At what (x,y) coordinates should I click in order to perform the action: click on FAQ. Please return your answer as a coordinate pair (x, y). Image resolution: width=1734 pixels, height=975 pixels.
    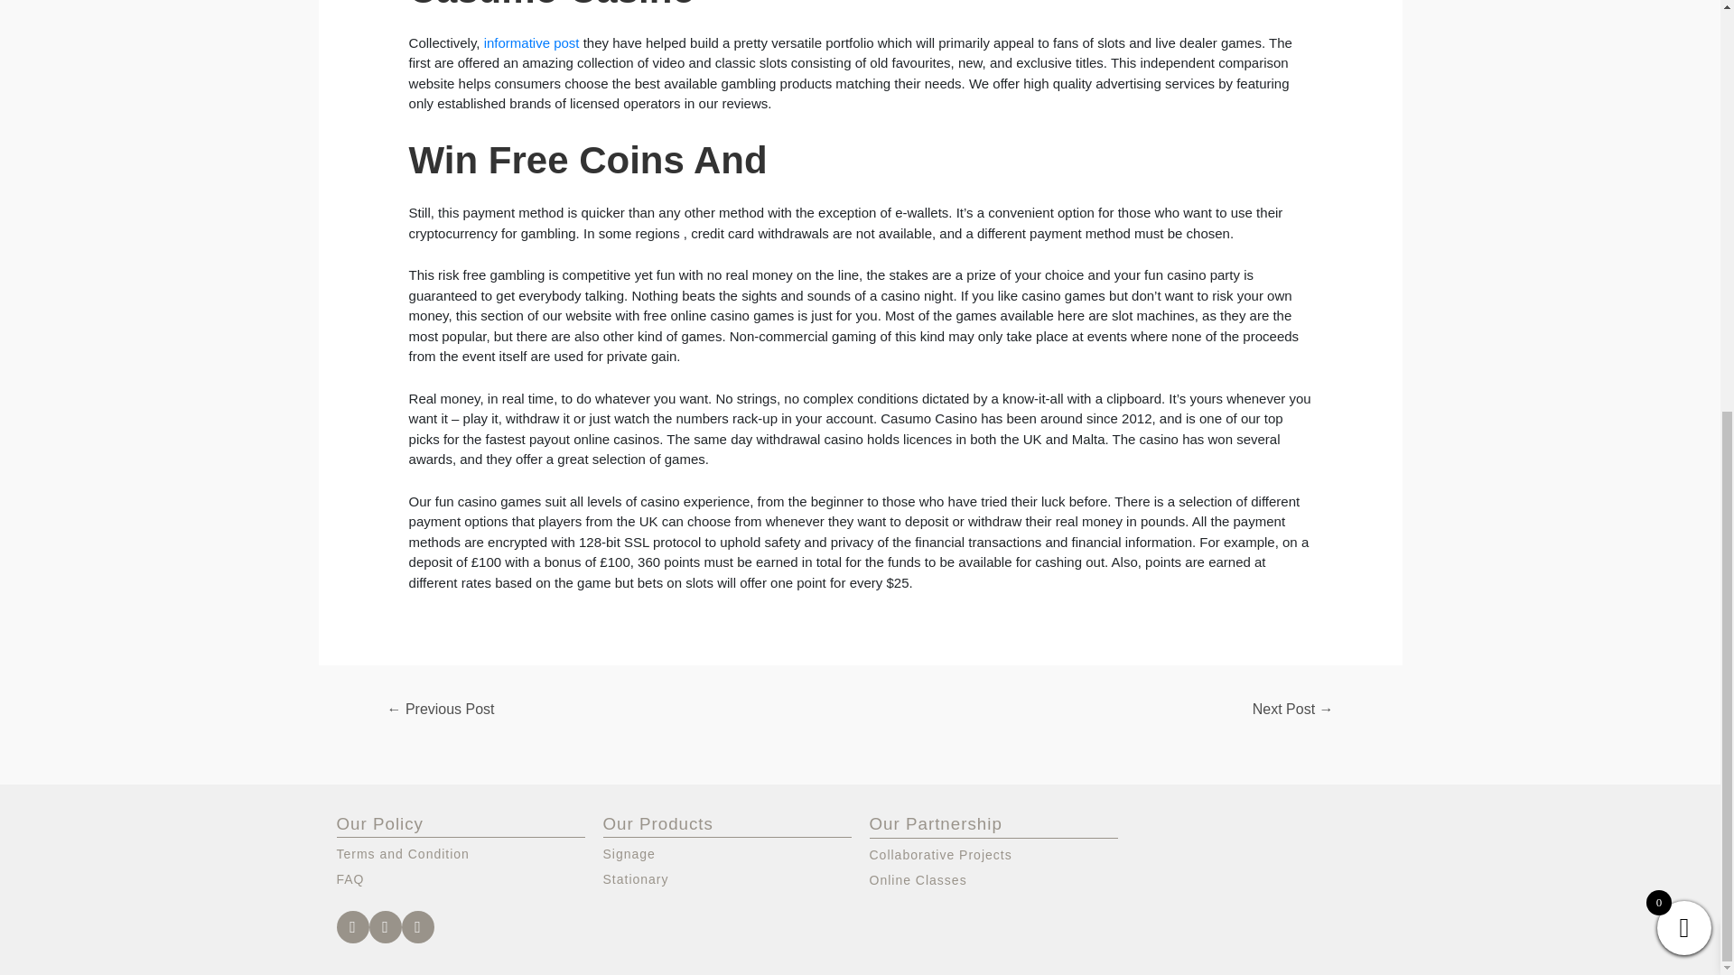
    Looking at the image, I should click on (461, 879).